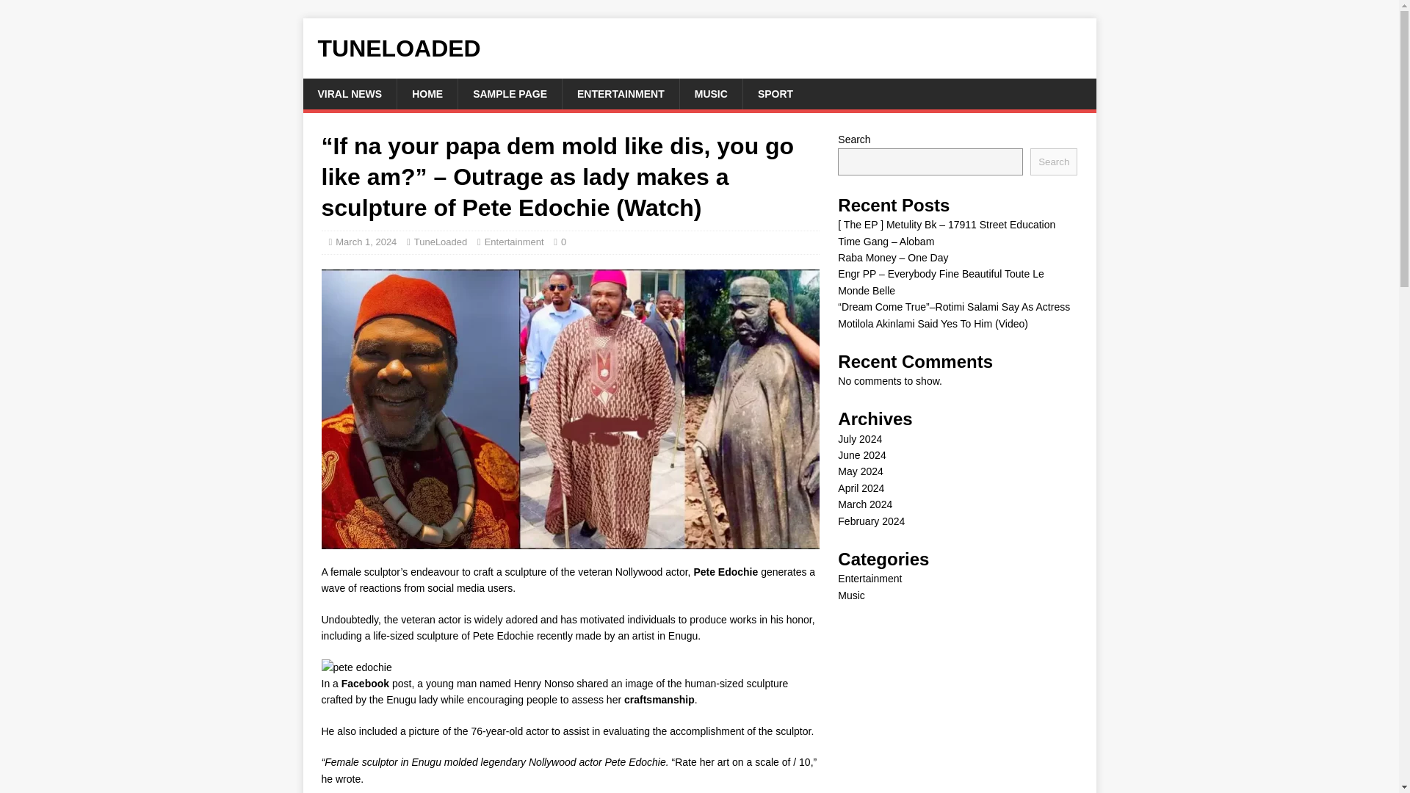 The height and width of the screenshot is (793, 1410). I want to click on TUNELOADED, so click(699, 48).